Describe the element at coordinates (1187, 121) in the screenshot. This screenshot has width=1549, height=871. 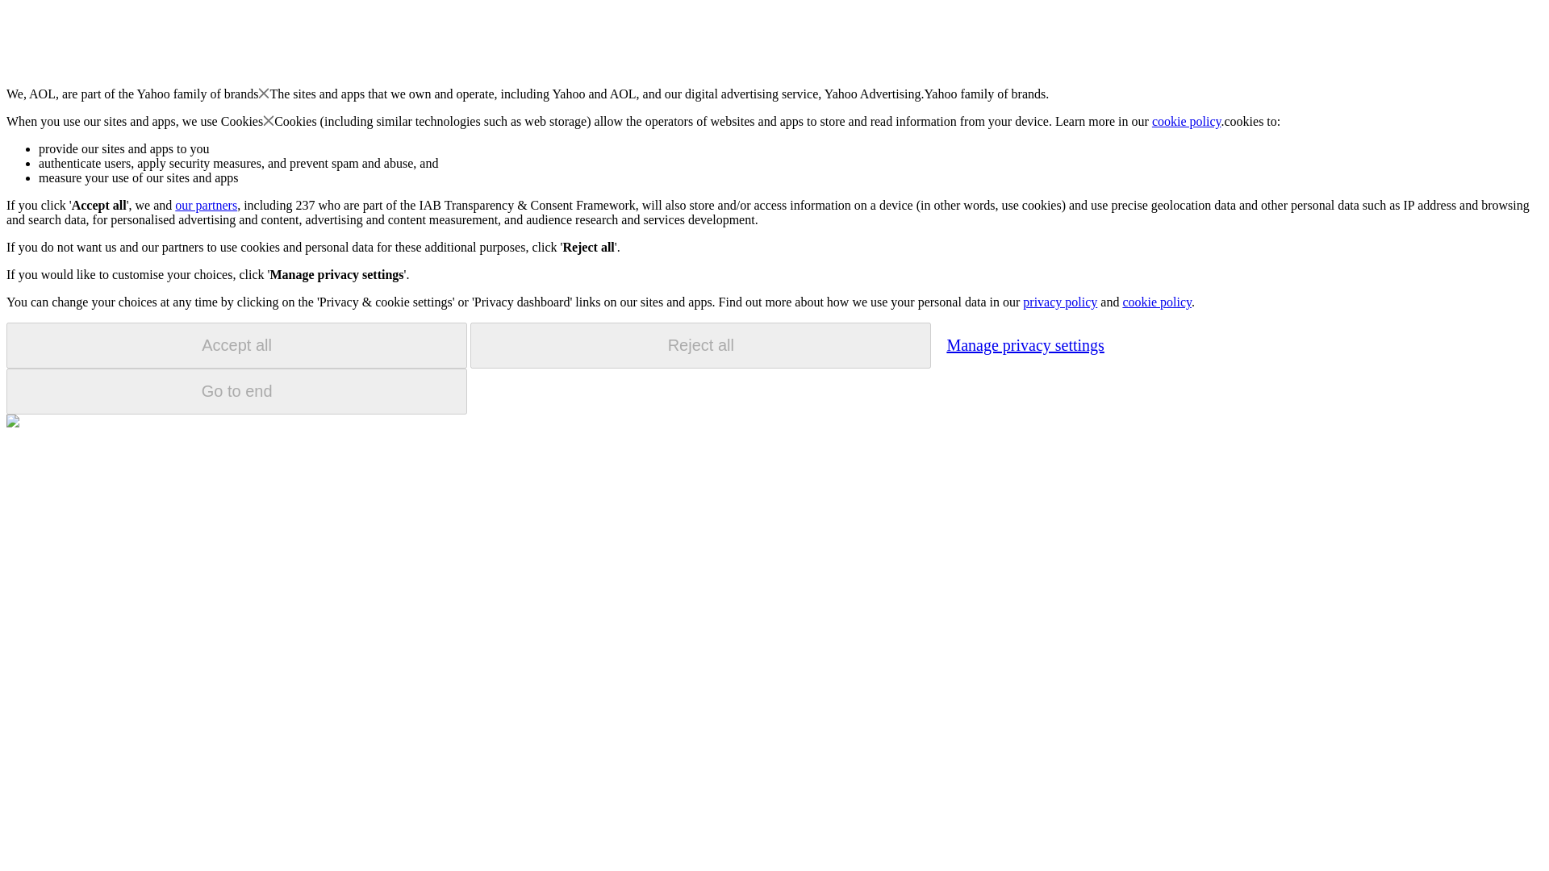
I see `cookie policy` at that location.